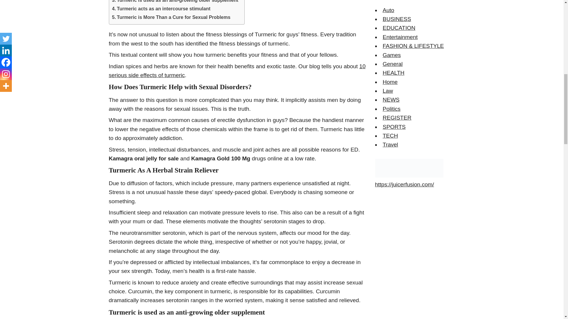  I want to click on Turmeric acts as an intercourse stimulant, so click(161, 9).